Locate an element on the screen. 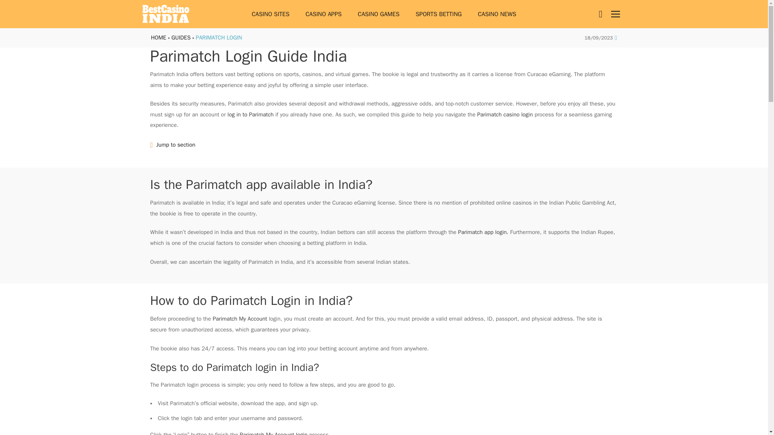 The width and height of the screenshot is (774, 435). CASINO GAMES is located at coordinates (379, 14).